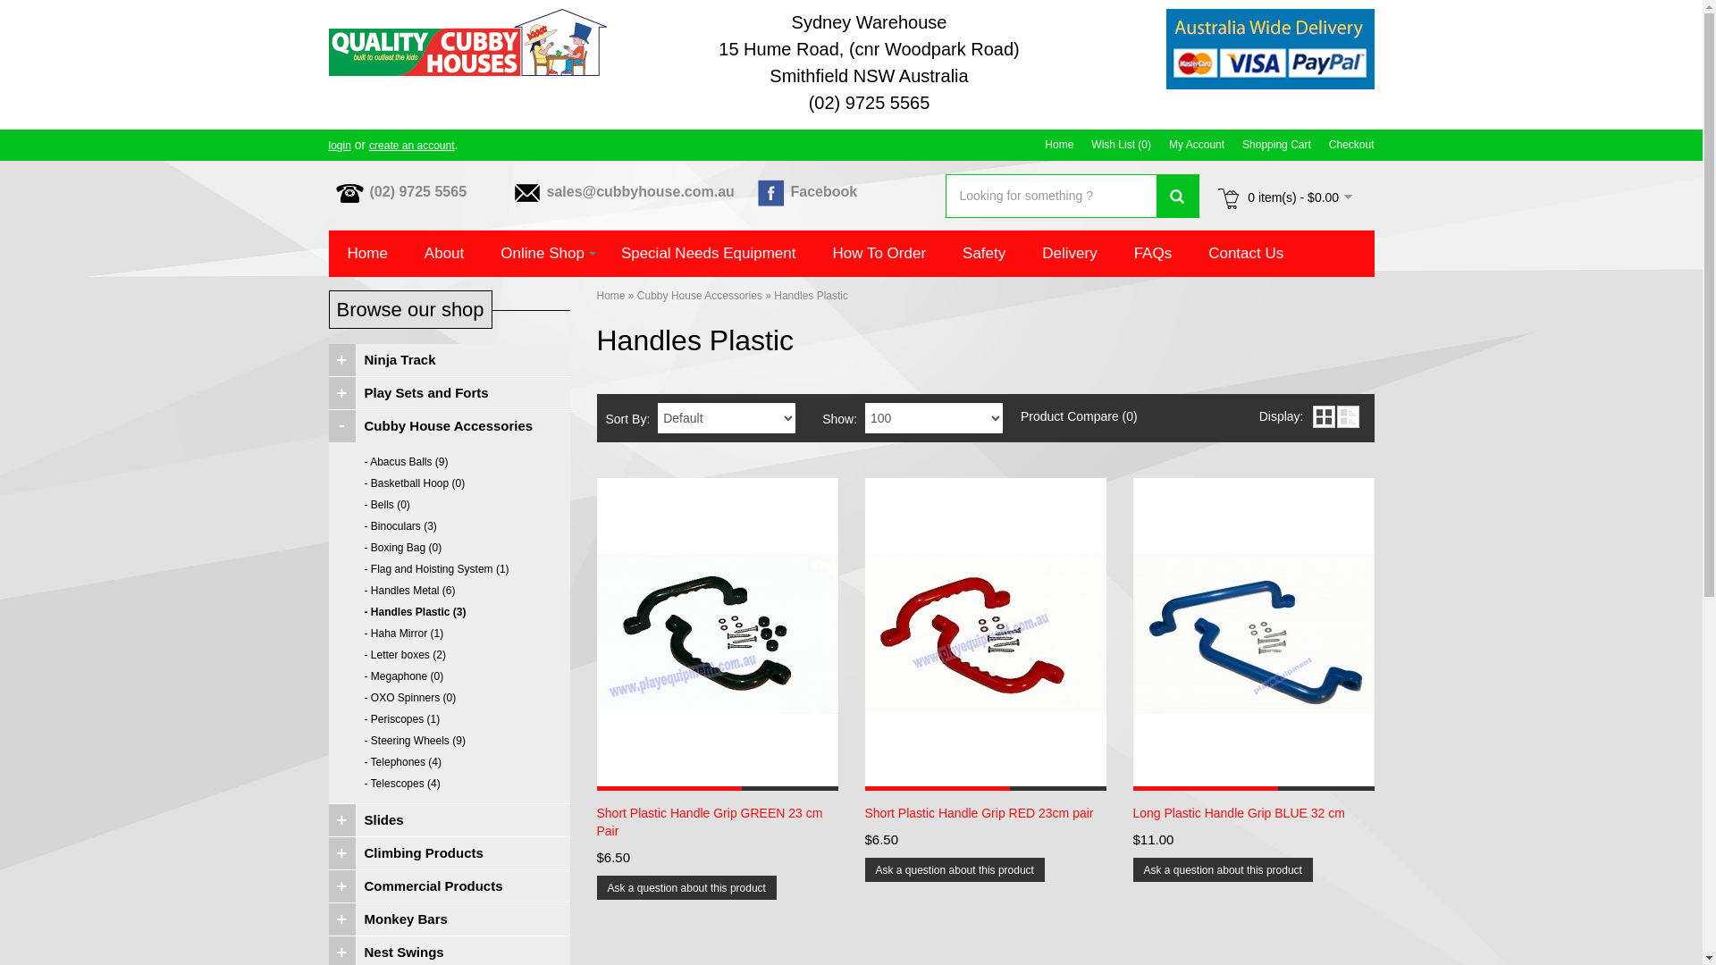 The image size is (1716, 965). What do you see at coordinates (986, 634) in the screenshot?
I see `Short Plastic Handle Grip RED 23cm pair` at bounding box center [986, 634].